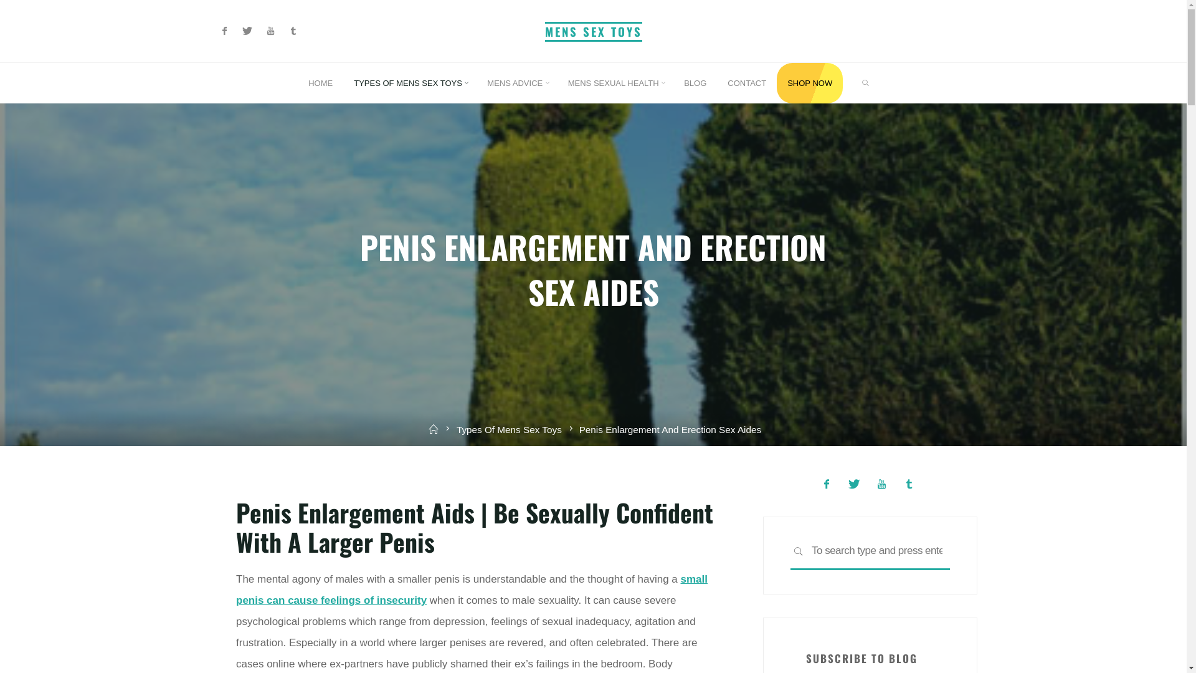 This screenshot has height=673, width=1196. I want to click on Types Of Mens Sex Toys, so click(510, 430).